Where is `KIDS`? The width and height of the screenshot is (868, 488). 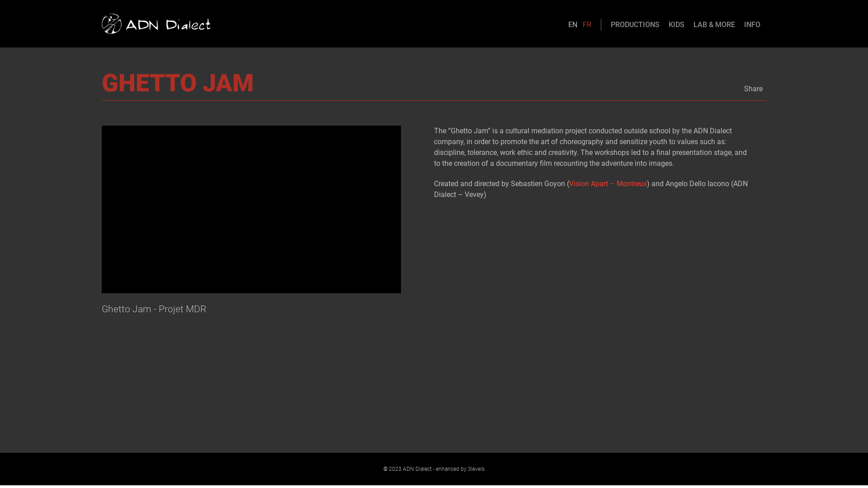 KIDS is located at coordinates (676, 25).